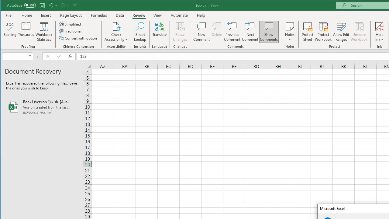 The image size is (389, 219). Describe the element at coordinates (308, 32) in the screenshot. I see `Protect Sheet...` at that location.